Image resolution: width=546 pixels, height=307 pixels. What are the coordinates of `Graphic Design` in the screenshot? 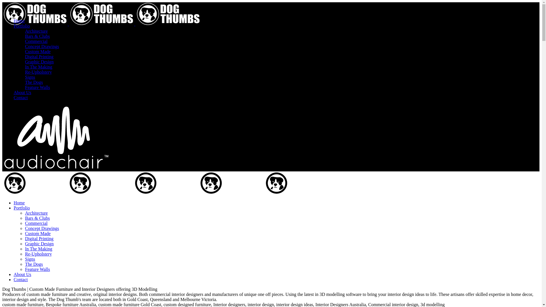 It's located at (39, 62).